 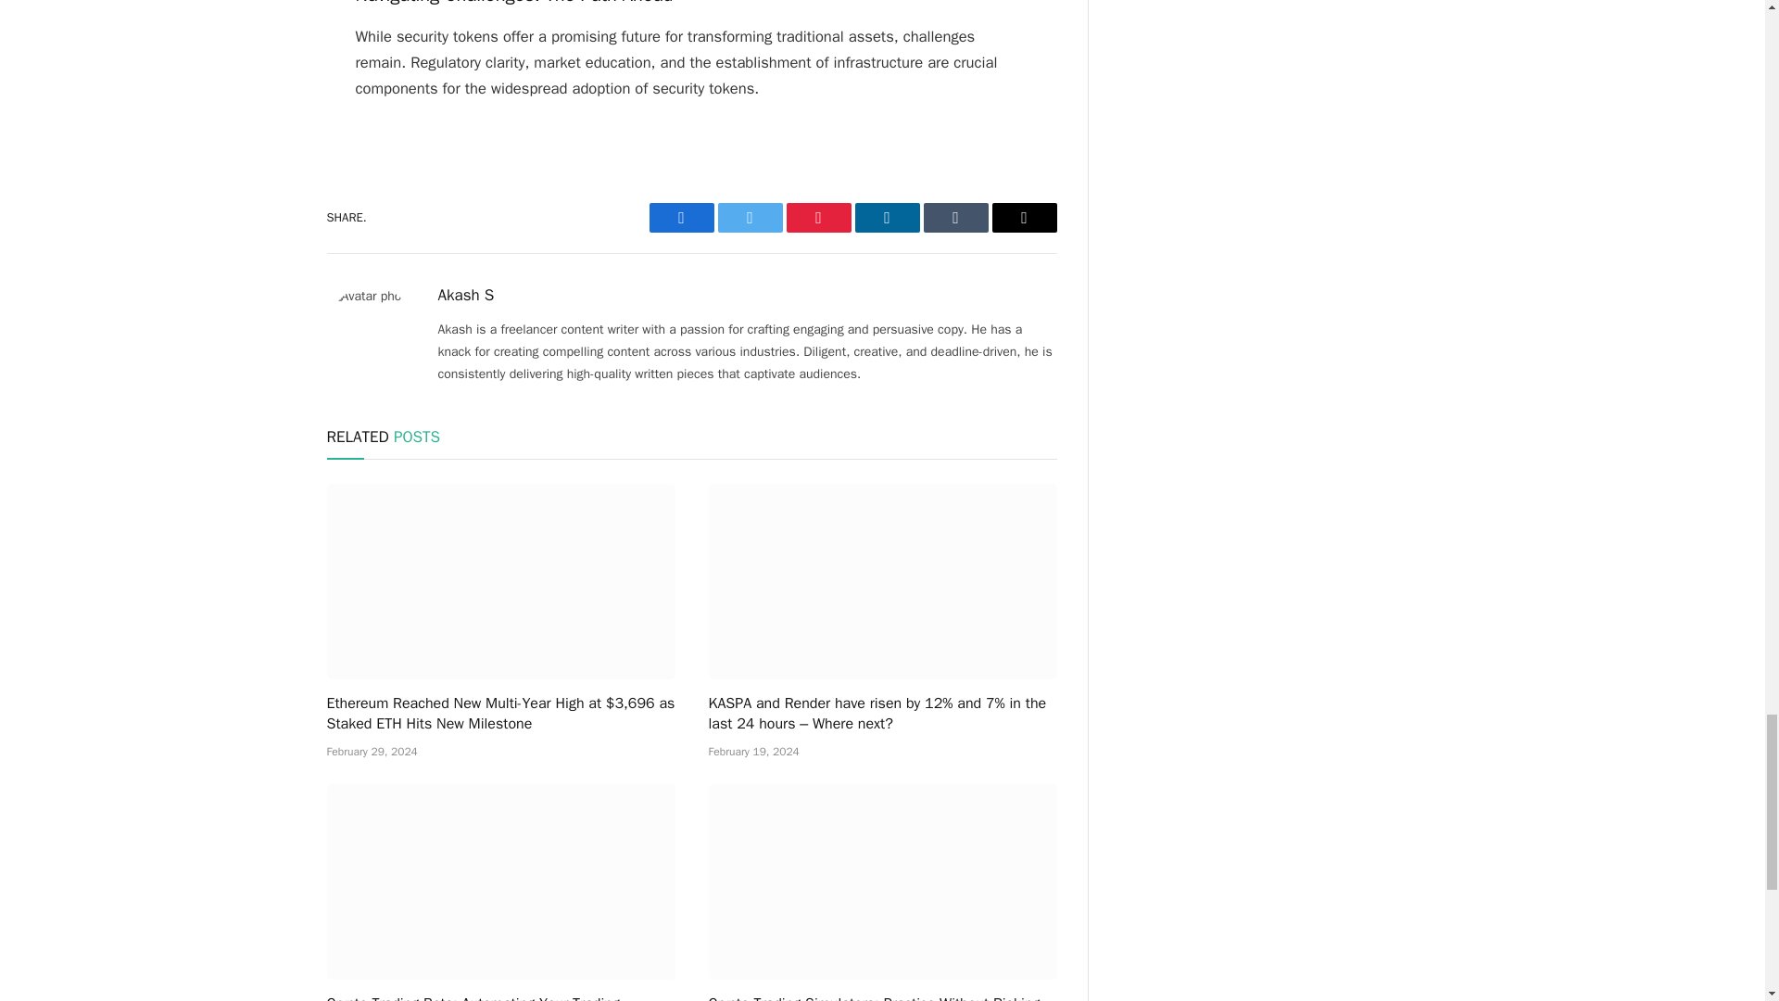 What do you see at coordinates (954, 217) in the screenshot?
I see `Tumblr` at bounding box center [954, 217].